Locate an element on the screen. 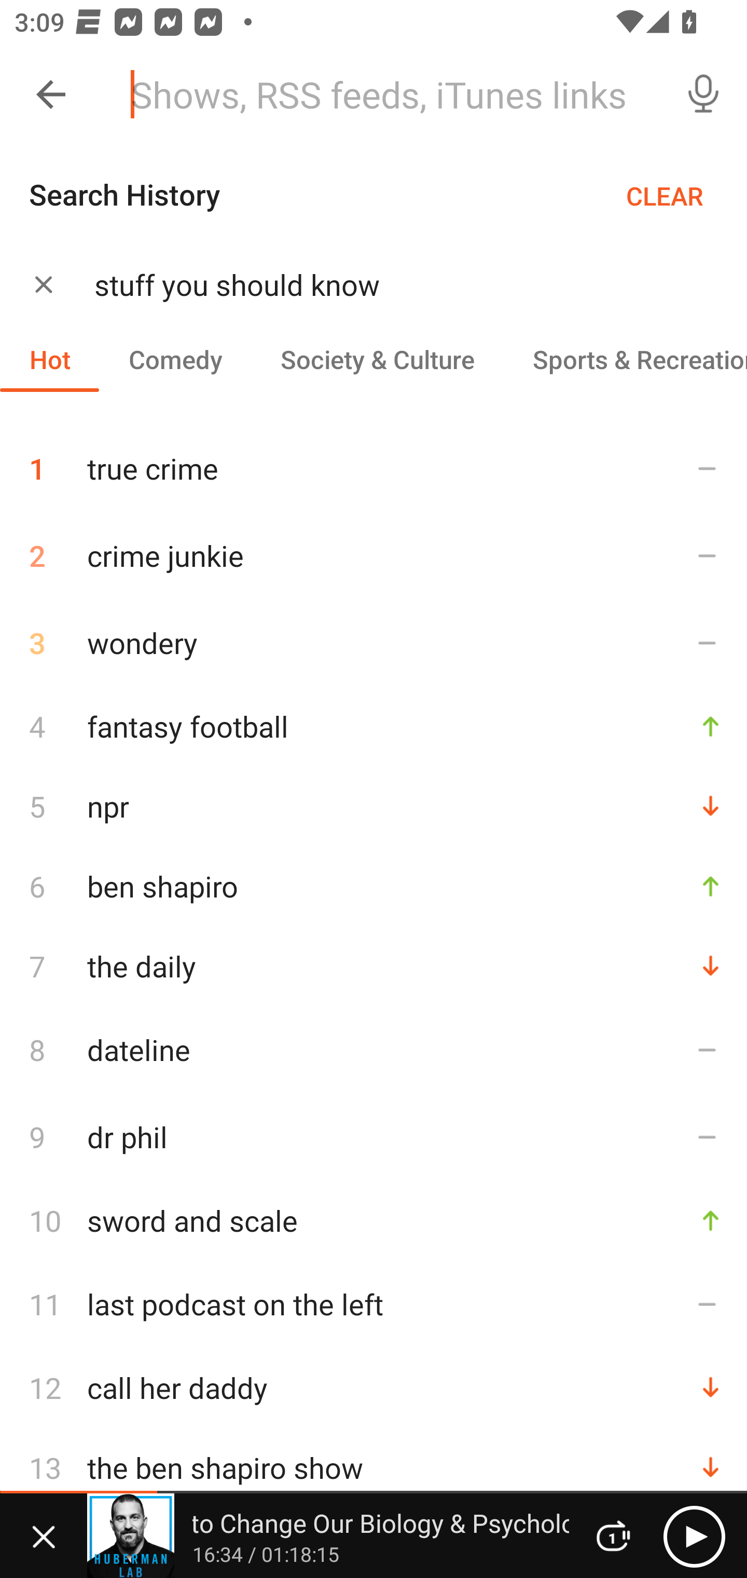  8 dateline is located at coordinates (374, 1050).